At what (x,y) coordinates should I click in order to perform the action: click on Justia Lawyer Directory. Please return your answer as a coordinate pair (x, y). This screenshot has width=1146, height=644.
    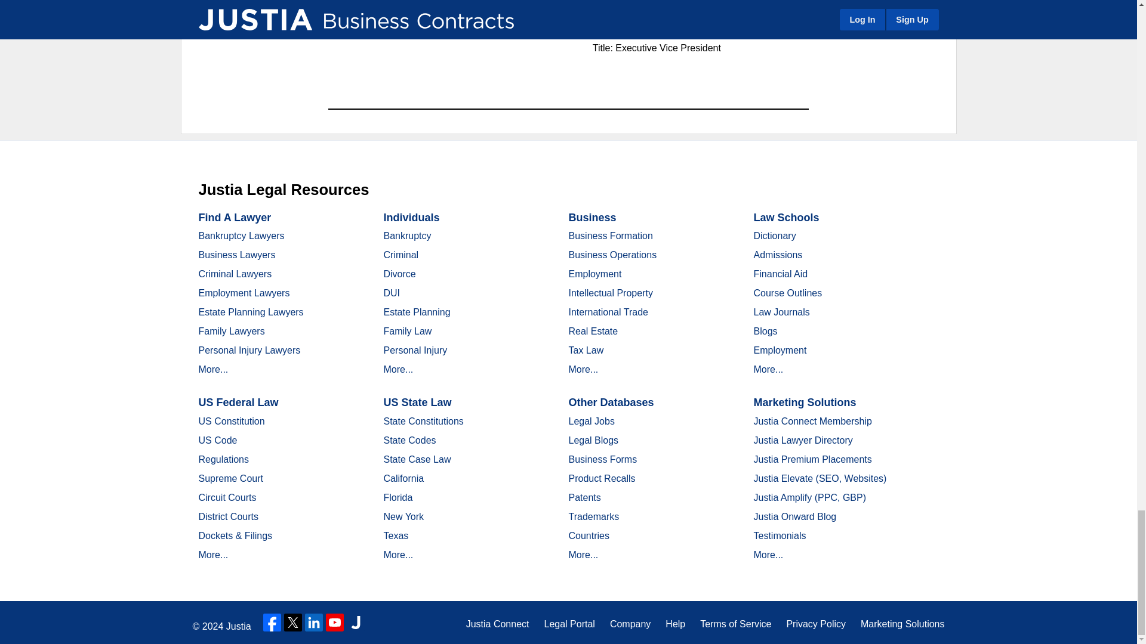
    Looking at the image, I should click on (356, 623).